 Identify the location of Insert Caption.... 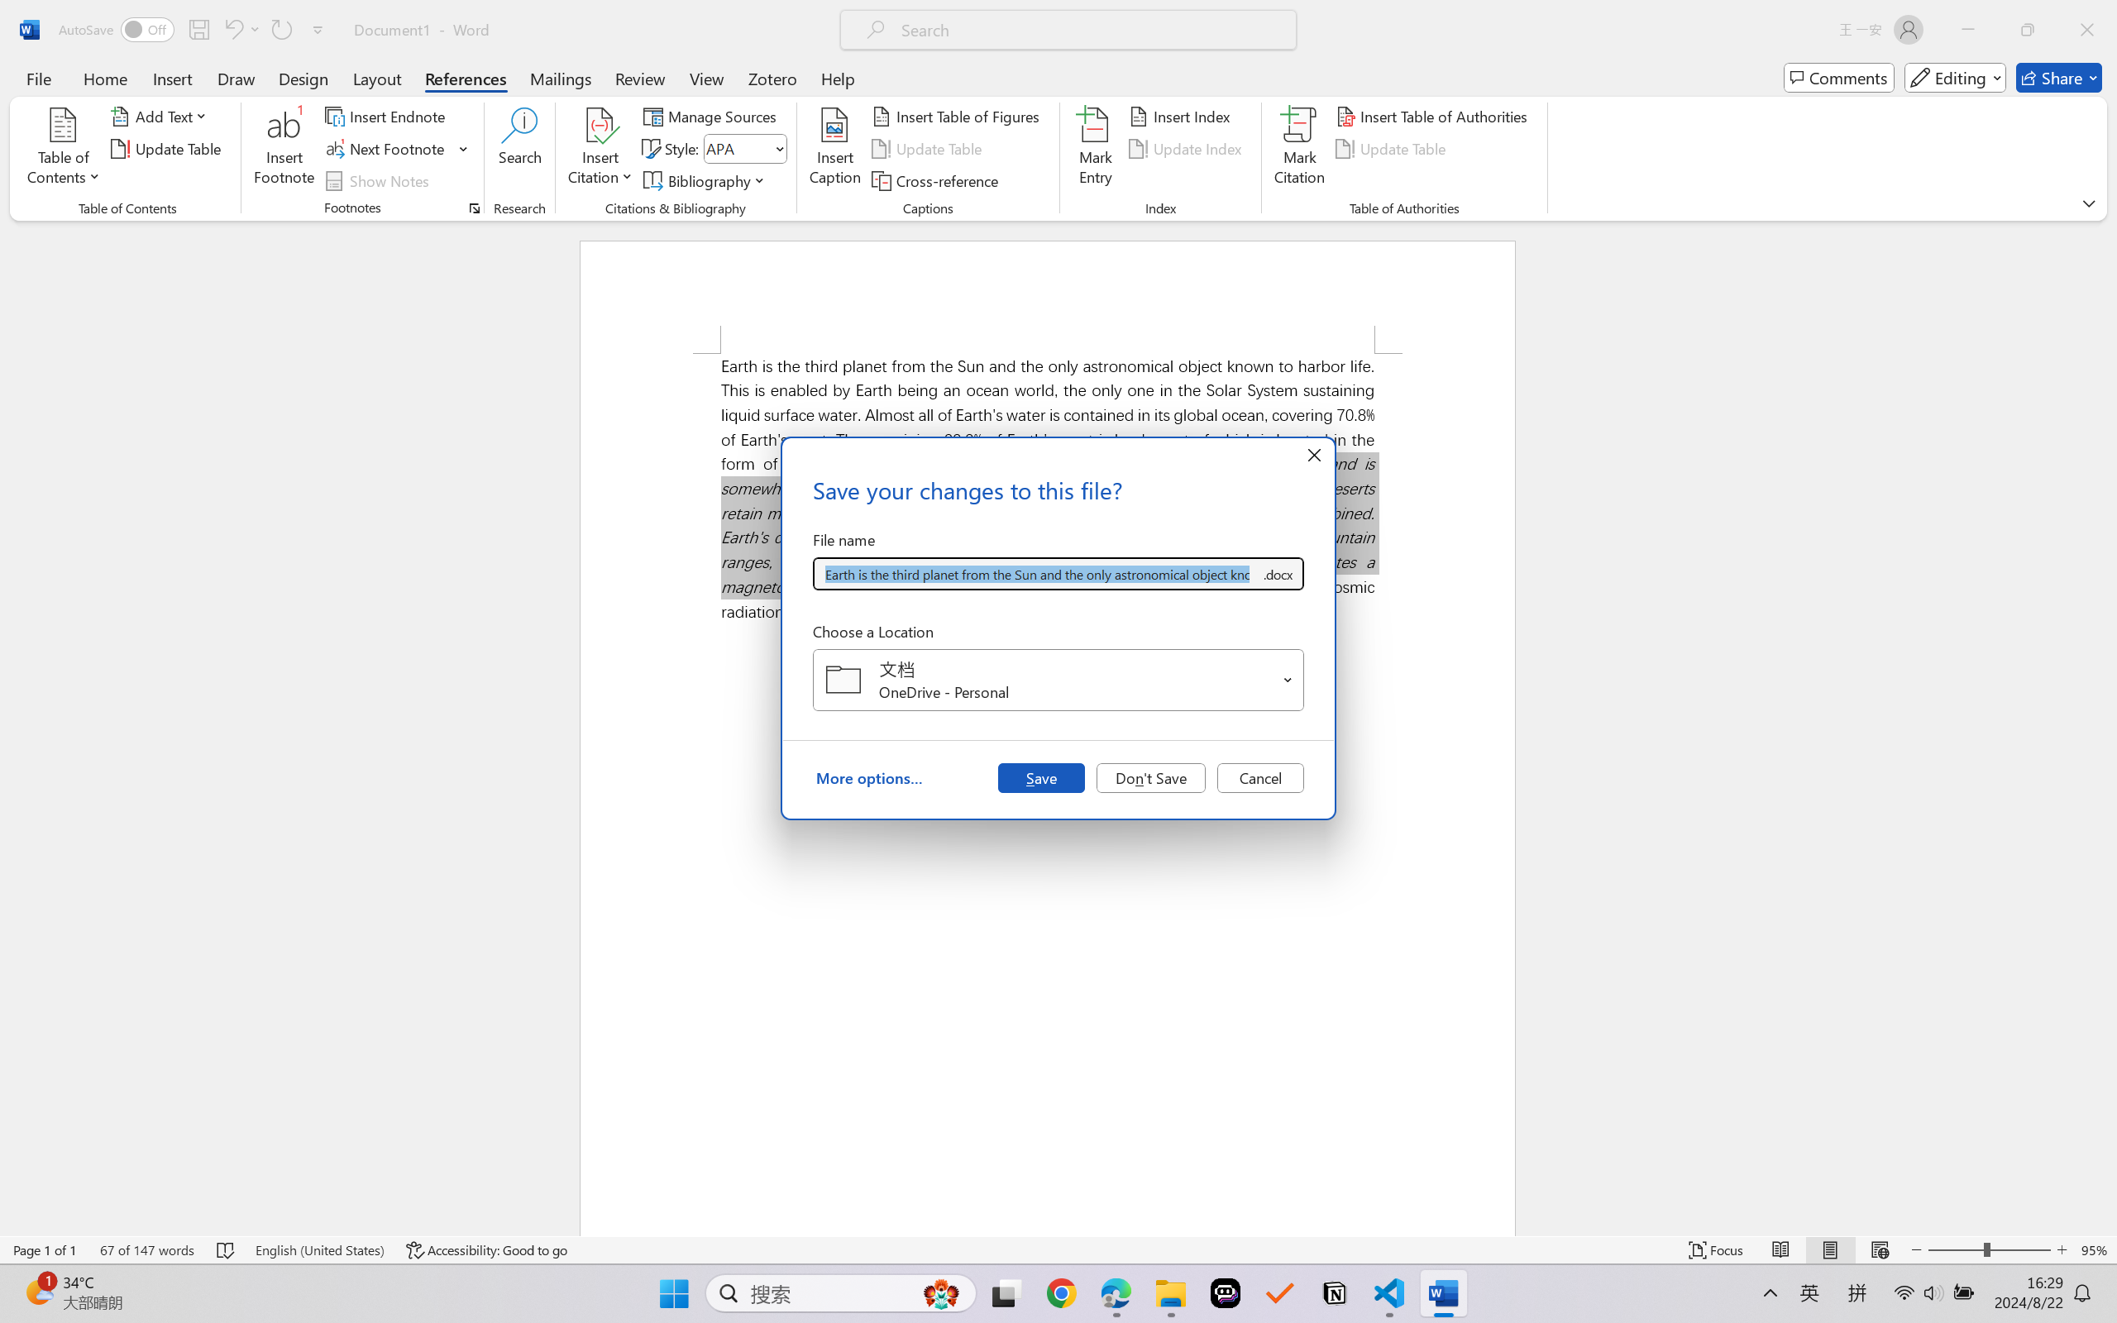
(835, 149).